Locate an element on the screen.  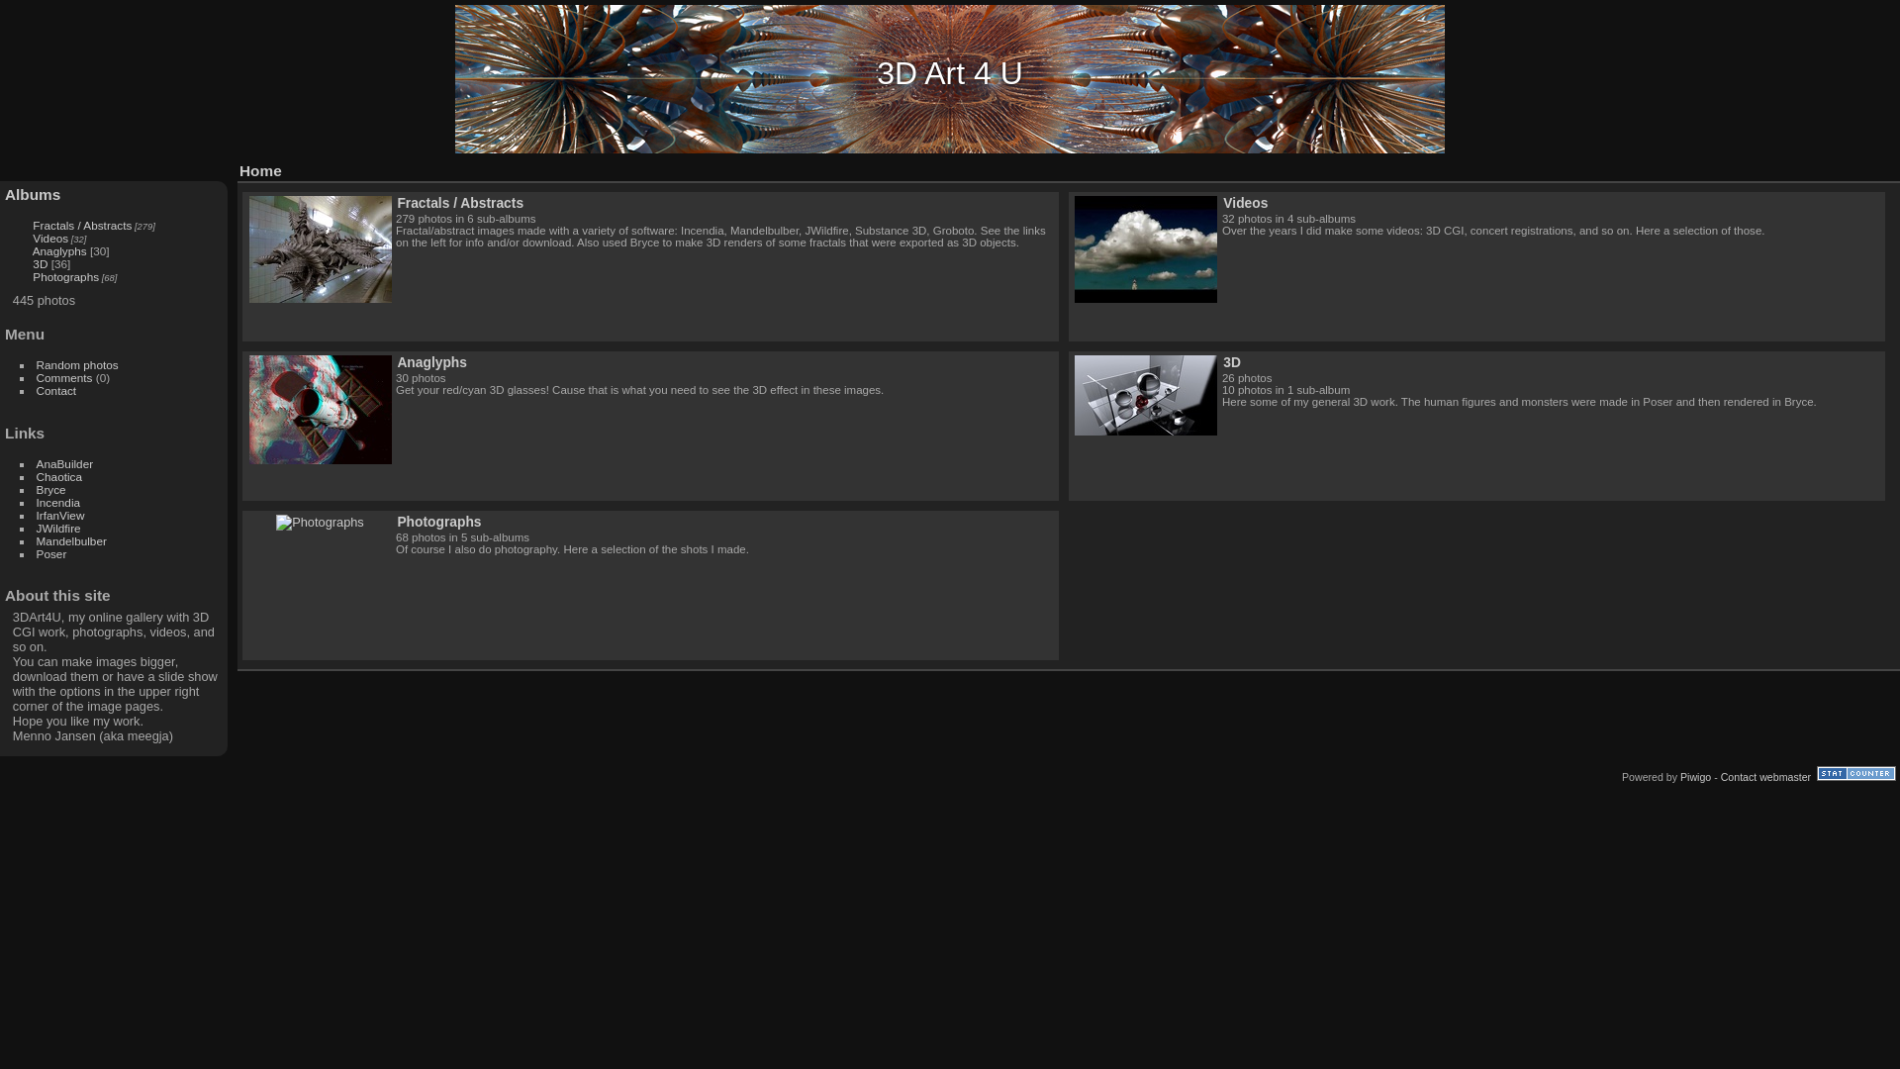
Contact webmaster is located at coordinates (1765, 777).